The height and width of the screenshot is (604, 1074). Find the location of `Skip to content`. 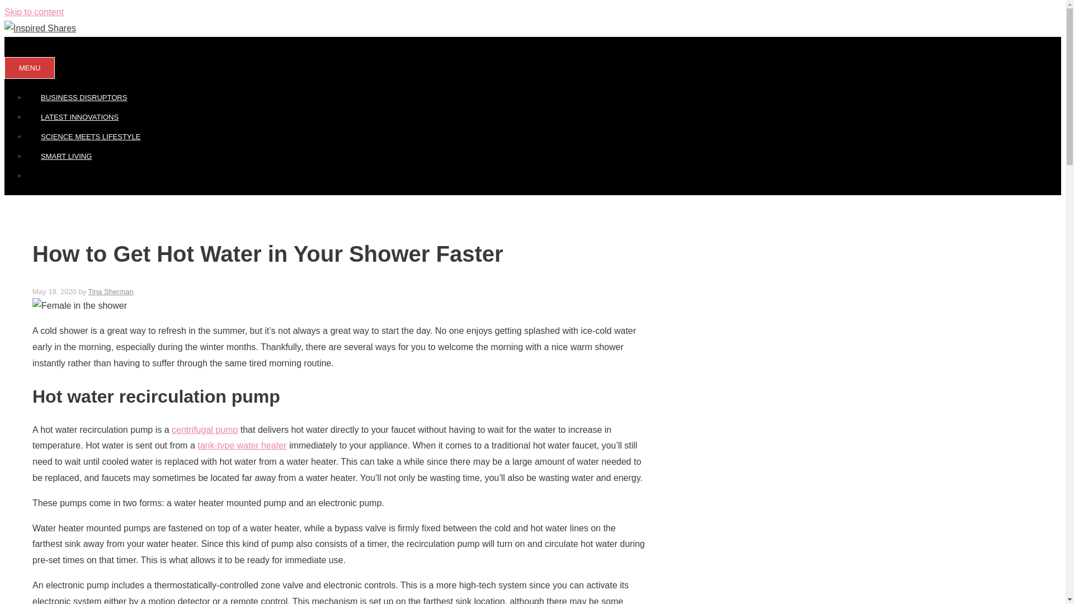

Skip to content is located at coordinates (34, 12).